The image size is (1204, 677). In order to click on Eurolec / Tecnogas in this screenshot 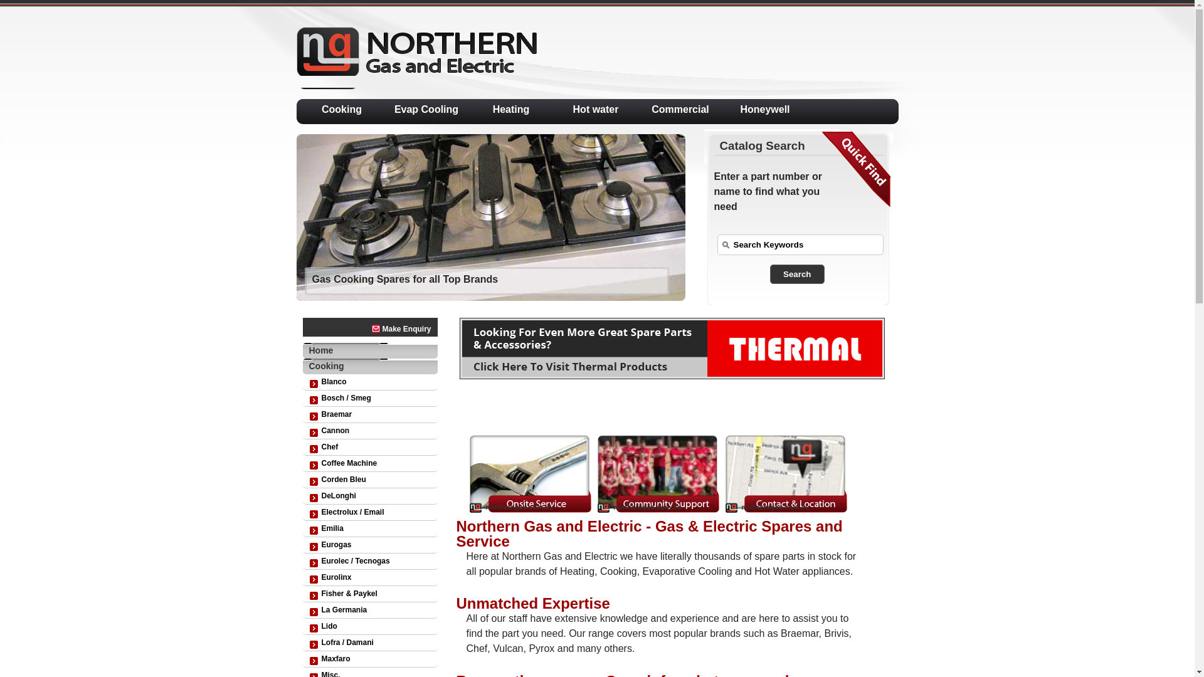, I will do `click(370, 562)`.